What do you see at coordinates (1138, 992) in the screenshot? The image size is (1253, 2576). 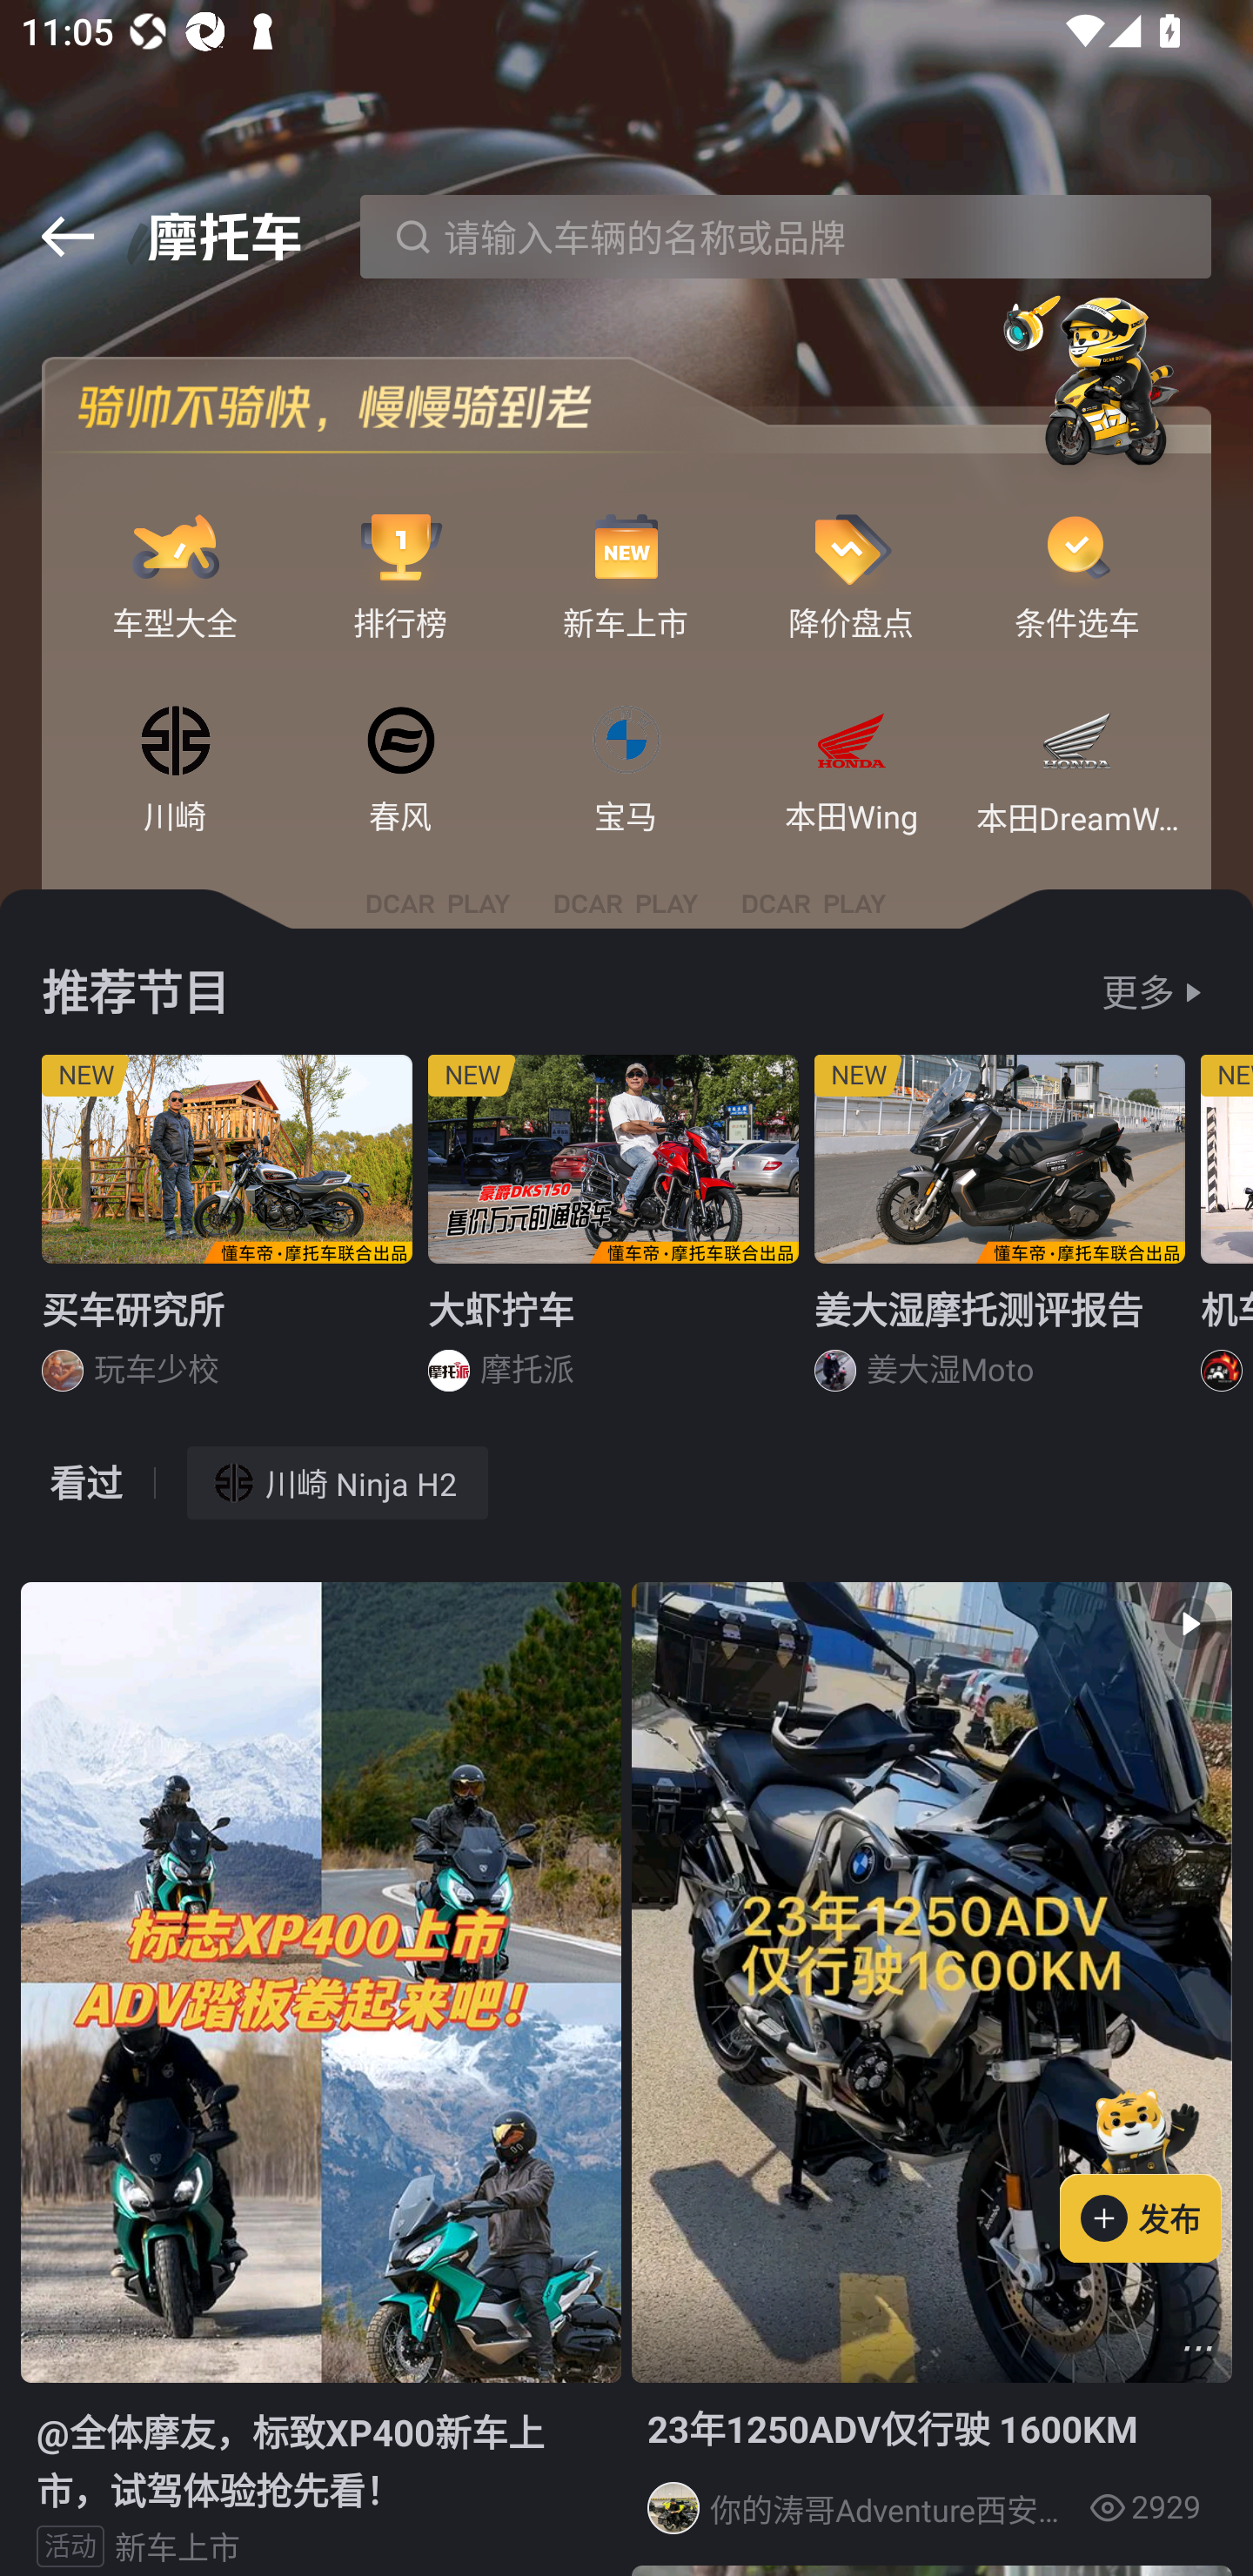 I see `更多` at bounding box center [1138, 992].